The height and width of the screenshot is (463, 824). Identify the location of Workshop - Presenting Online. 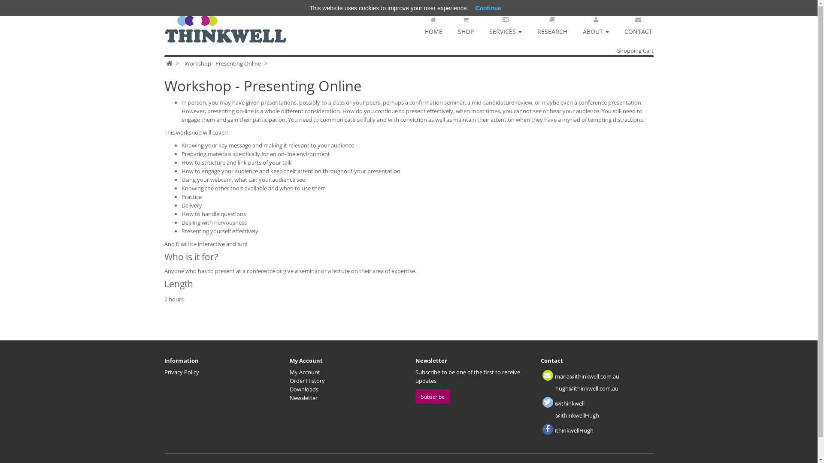
(223, 63).